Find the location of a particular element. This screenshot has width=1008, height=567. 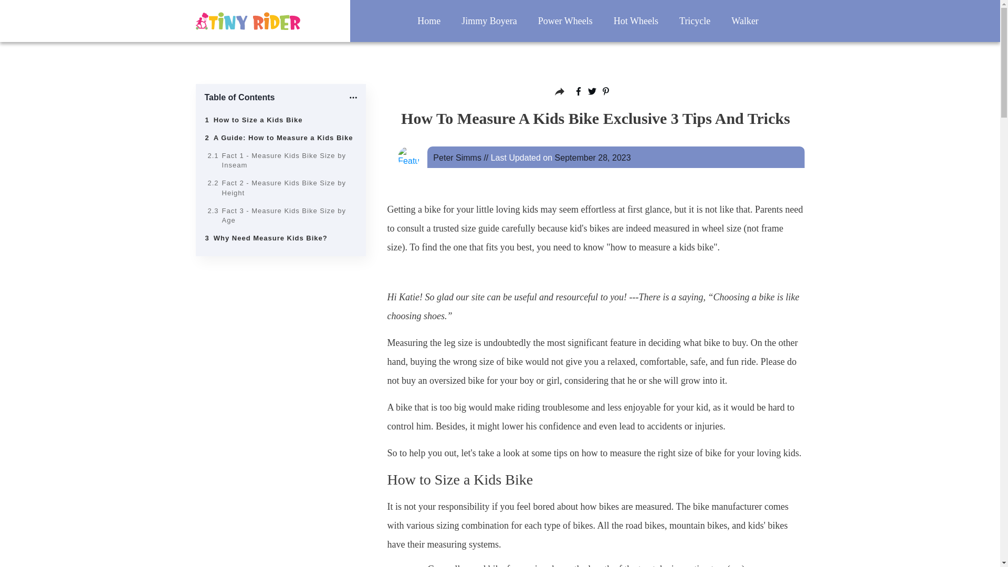

Featured Image Without Sidebar is located at coordinates (408, 156).